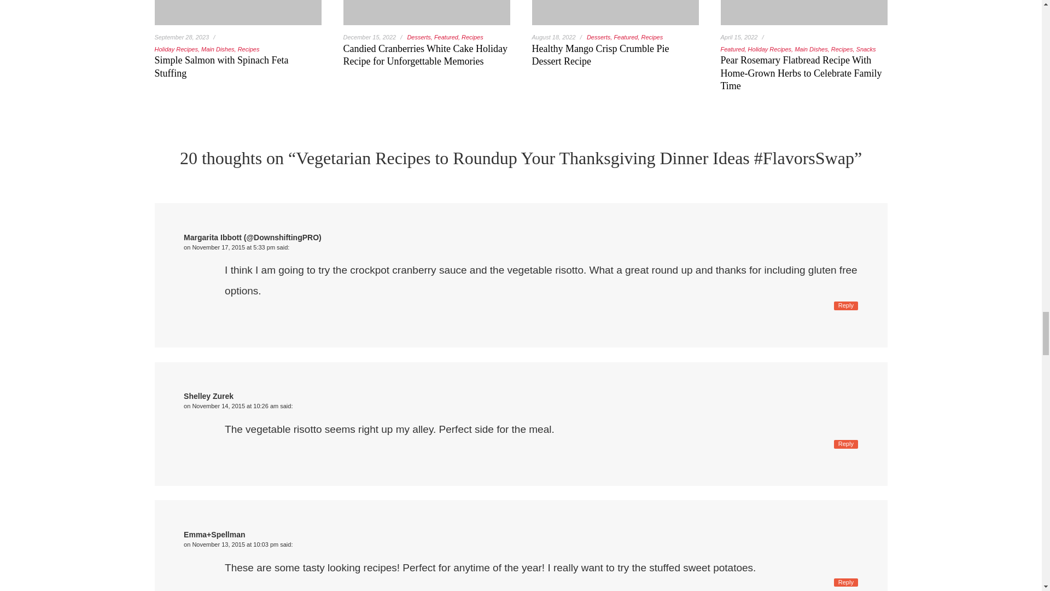 The image size is (1050, 591). What do you see at coordinates (769, 49) in the screenshot?
I see `View all articles from: Holiday Recipes` at bounding box center [769, 49].